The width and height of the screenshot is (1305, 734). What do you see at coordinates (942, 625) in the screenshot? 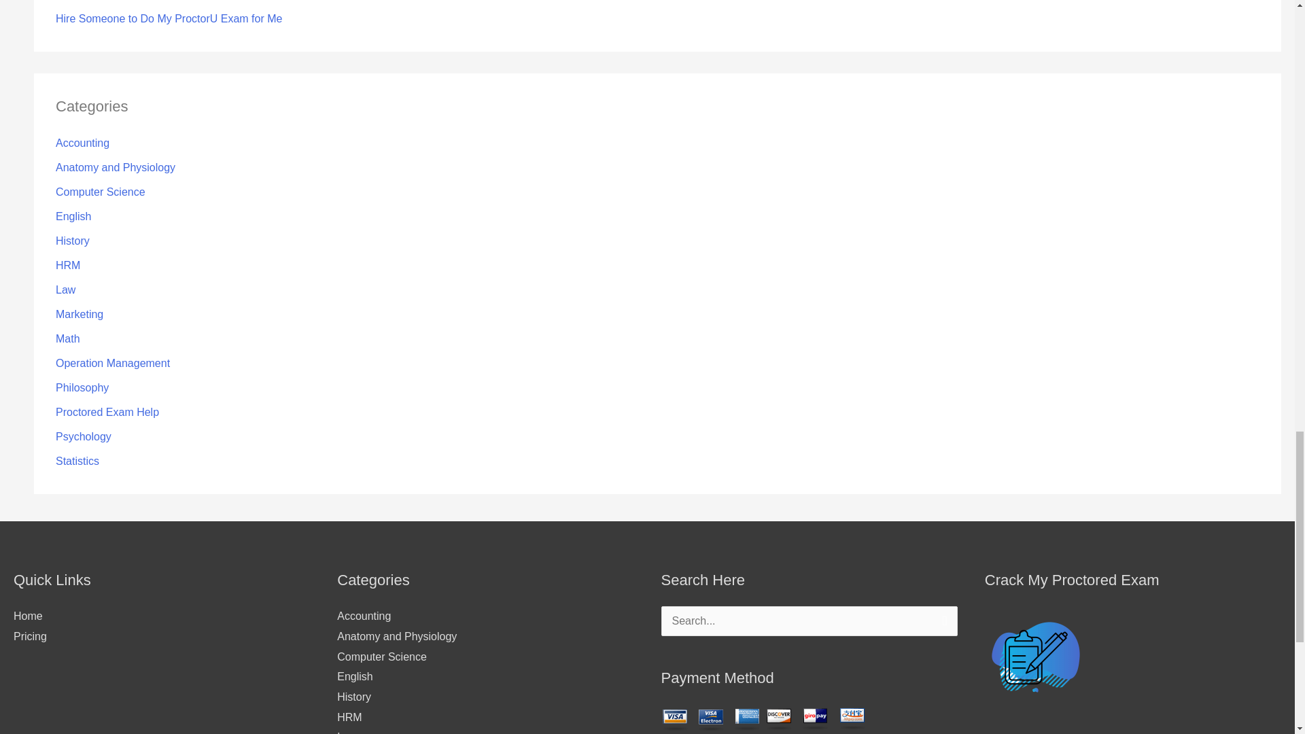
I see `Search` at bounding box center [942, 625].